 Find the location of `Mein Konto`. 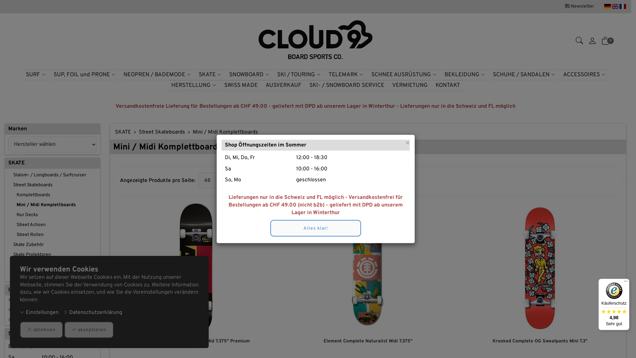

Mein Konto is located at coordinates (592, 42).